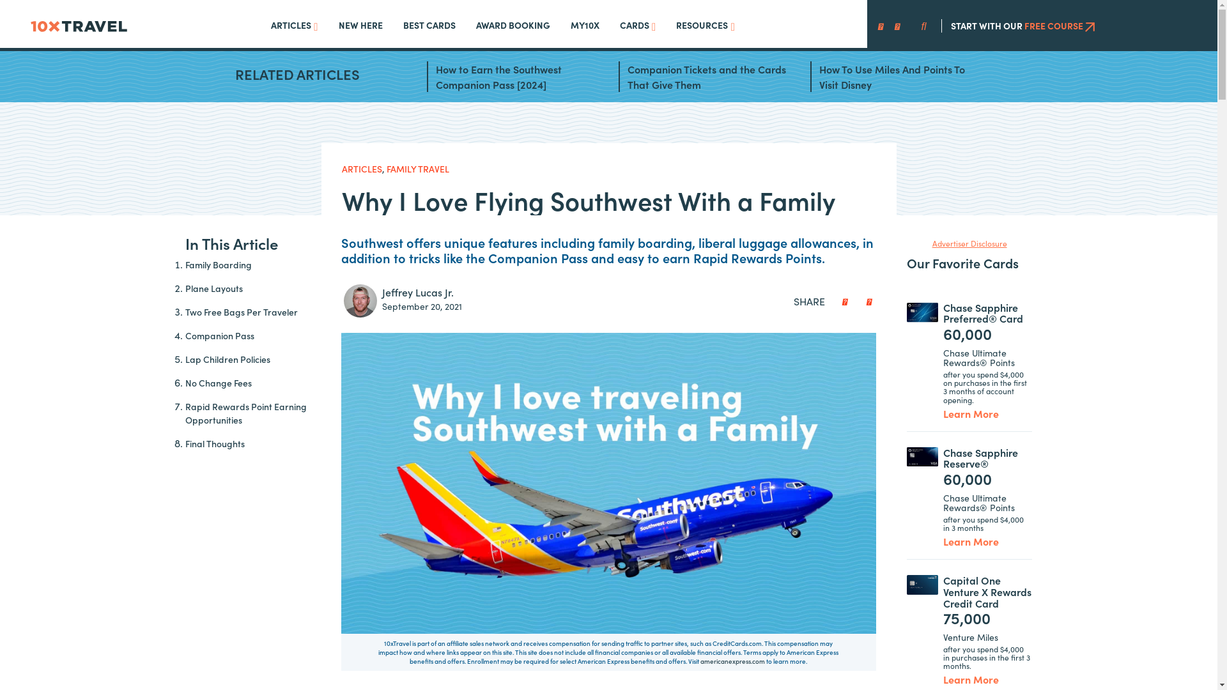 The width and height of the screenshot is (1227, 690). I want to click on americanexpress.com, so click(732, 661).